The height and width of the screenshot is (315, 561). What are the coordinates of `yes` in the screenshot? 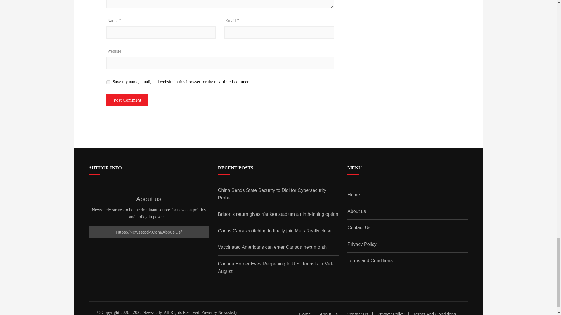 It's located at (108, 82).